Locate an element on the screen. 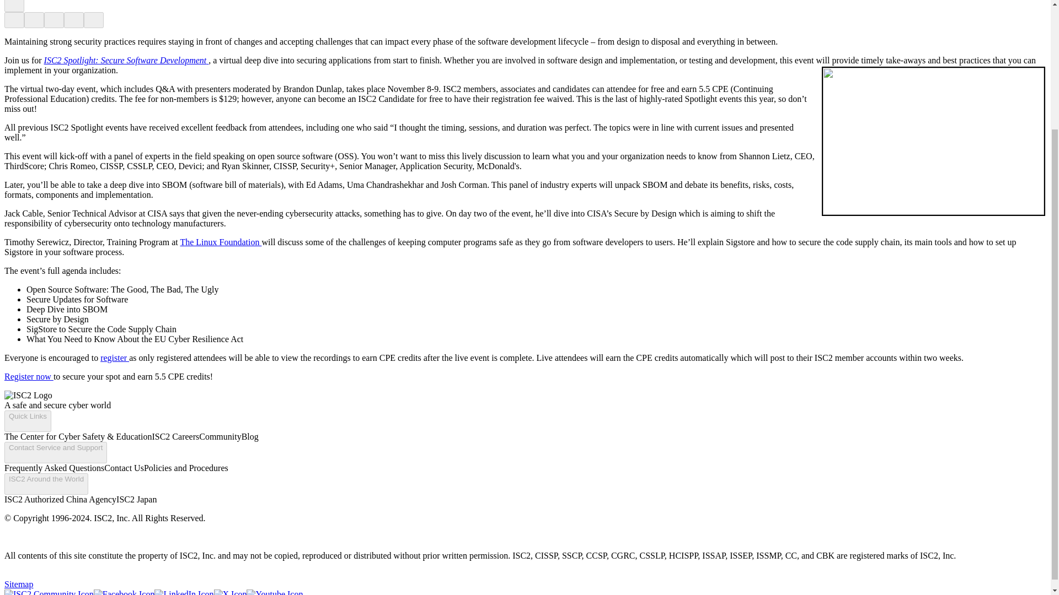 This screenshot has width=1059, height=595. The Linux Foundation is located at coordinates (221, 242).